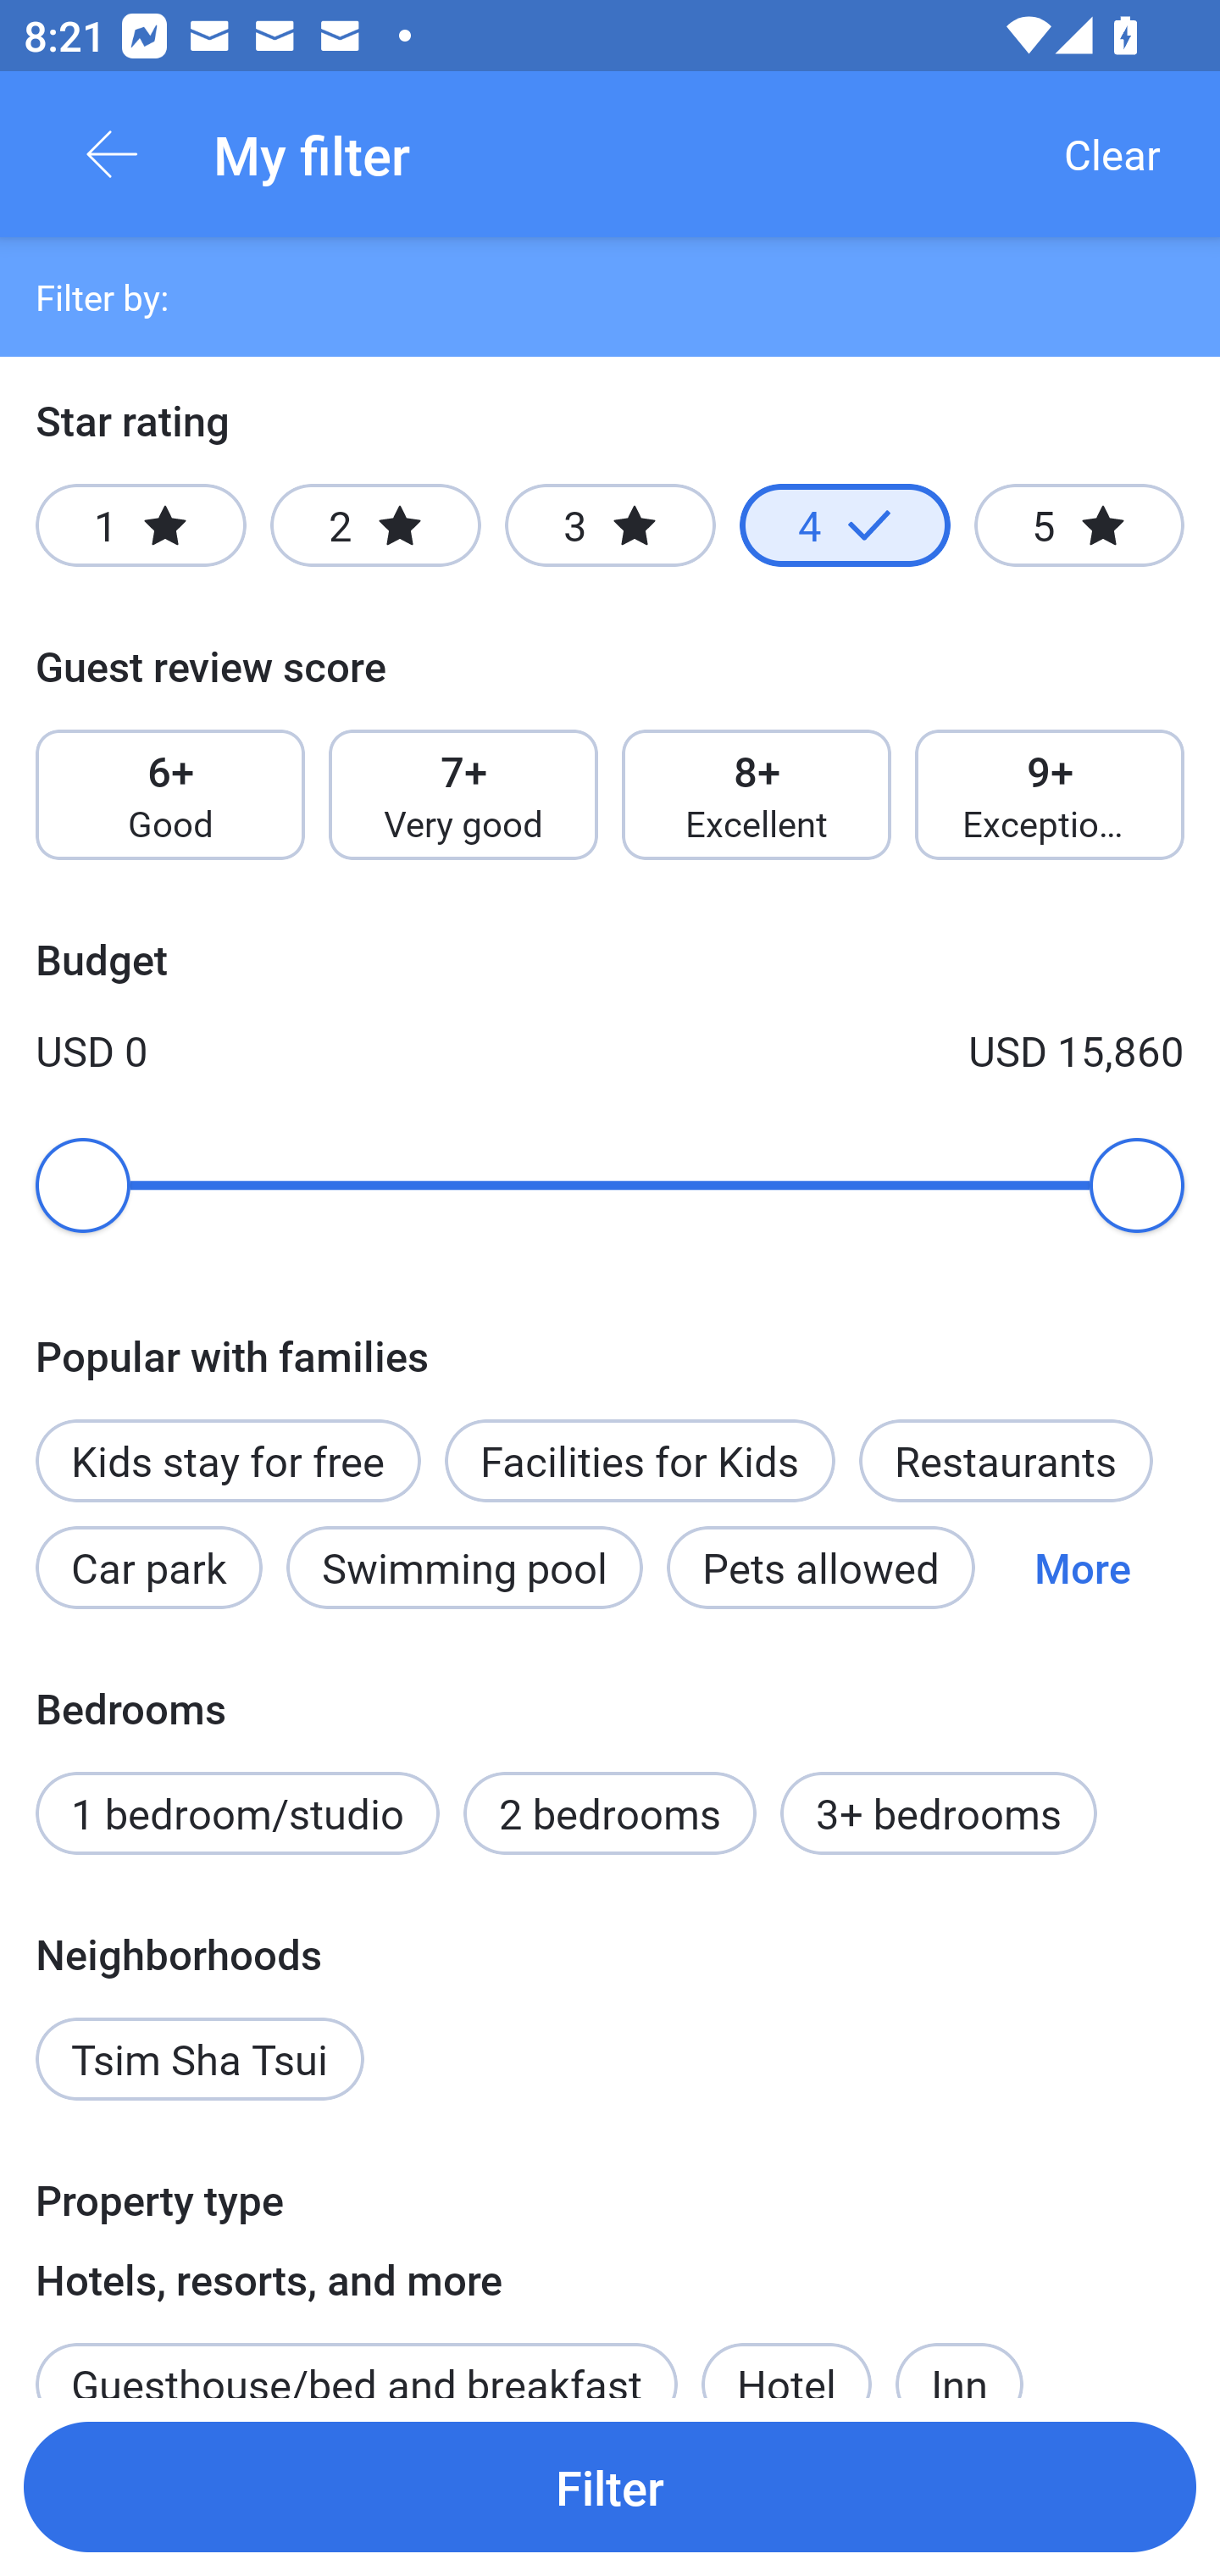  I want to click on Pets allowed, so click(820, 1568).